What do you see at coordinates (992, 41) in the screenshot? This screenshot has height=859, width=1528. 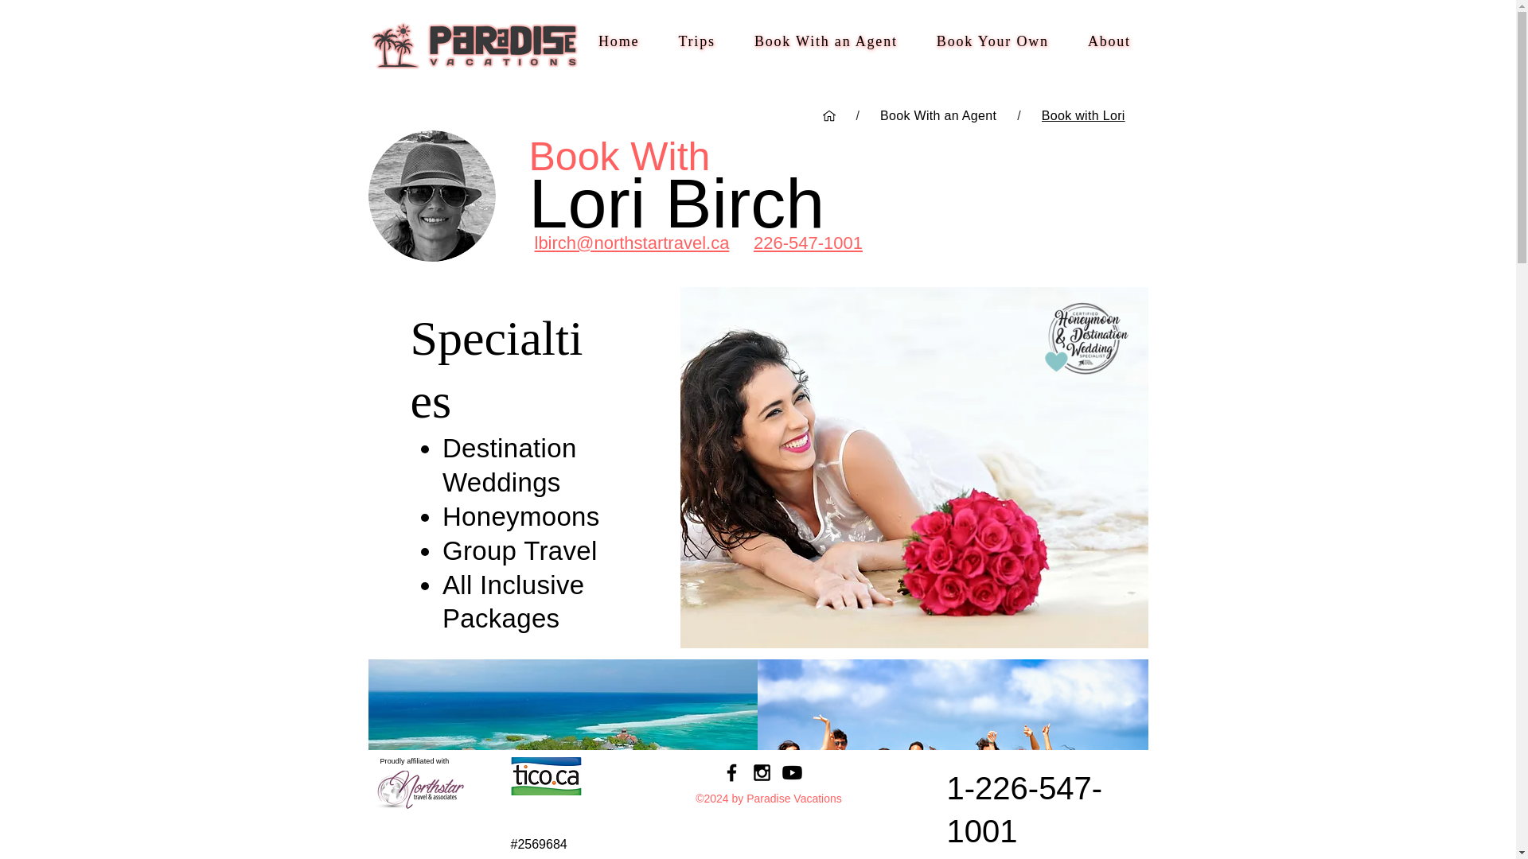 I see `Book Your Own` at bounding box center [992, 41].